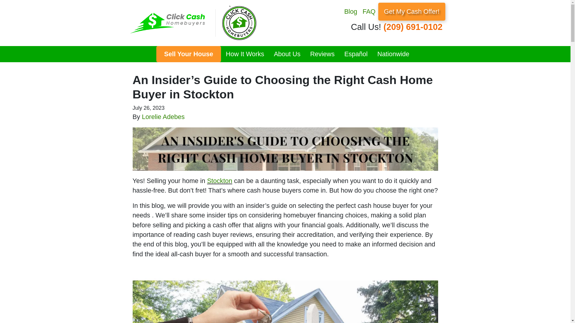 The width and height of the screenshot is (575, 323). I want to click on About Us, so click(287, 54).